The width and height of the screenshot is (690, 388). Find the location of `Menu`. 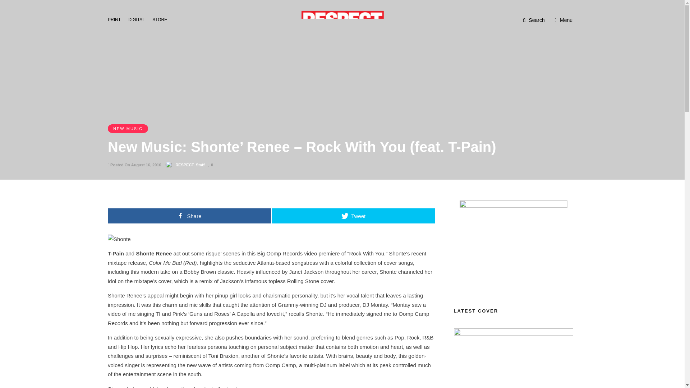

Menu is located at coordinates (563, 20).